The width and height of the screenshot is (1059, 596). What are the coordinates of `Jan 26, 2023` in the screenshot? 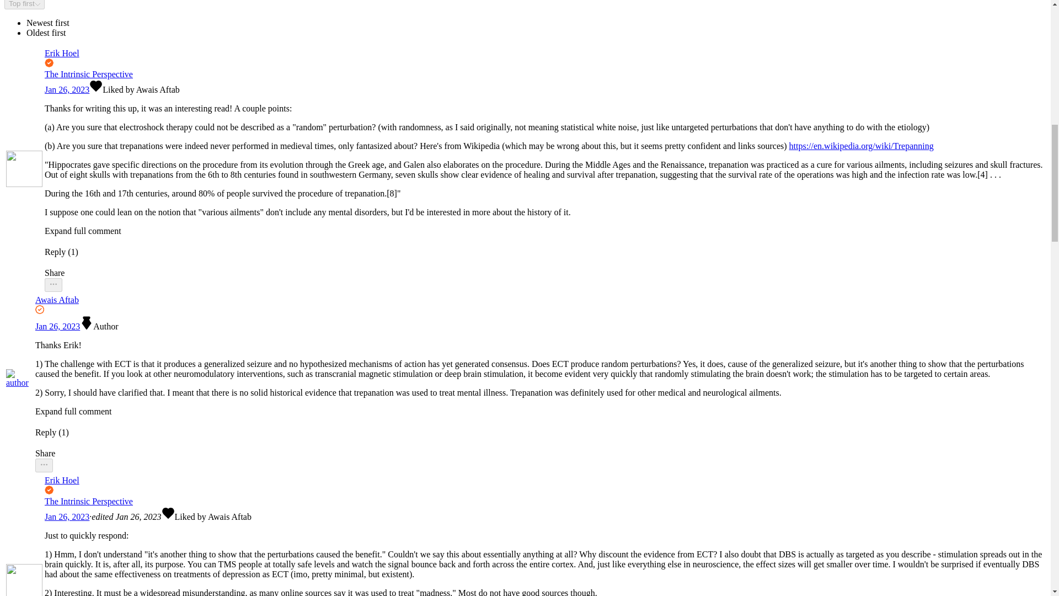 It's located at (57, 327).